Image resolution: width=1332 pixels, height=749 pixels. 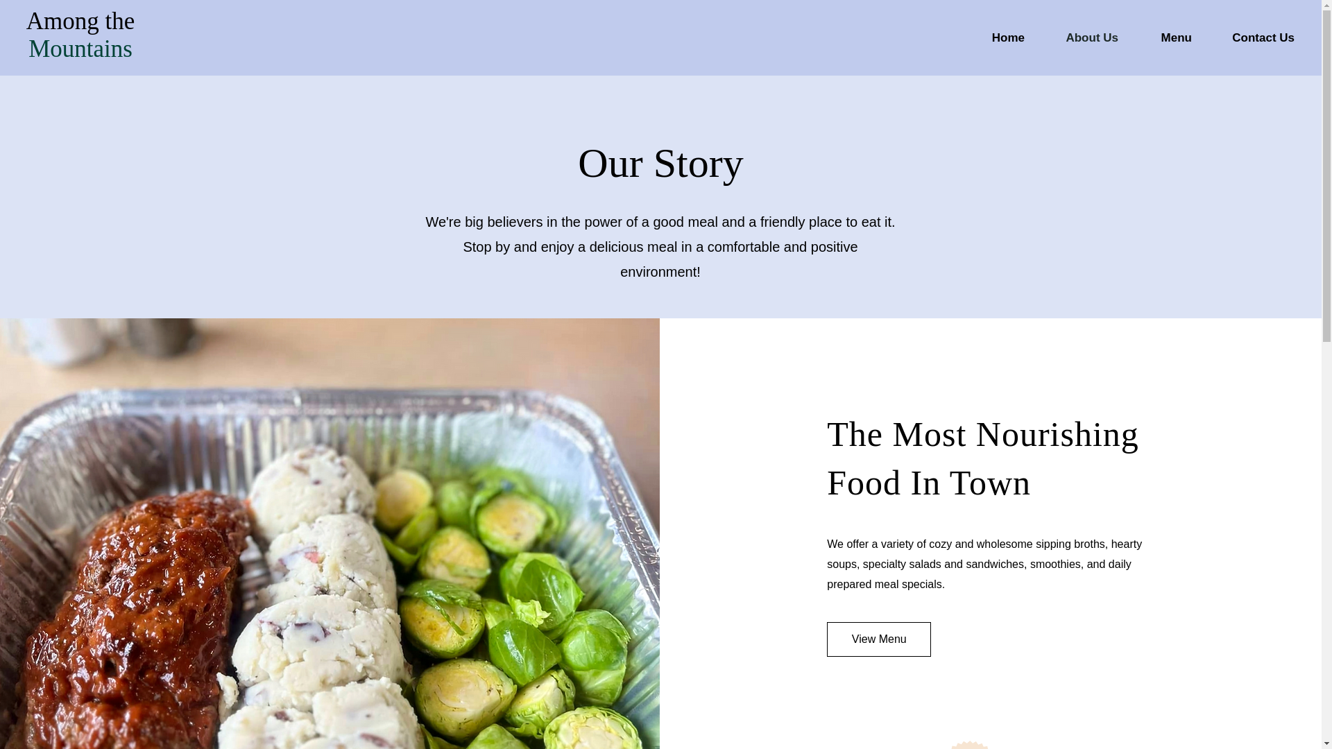 I want to click on Menu, so click(x=1165, y=37).